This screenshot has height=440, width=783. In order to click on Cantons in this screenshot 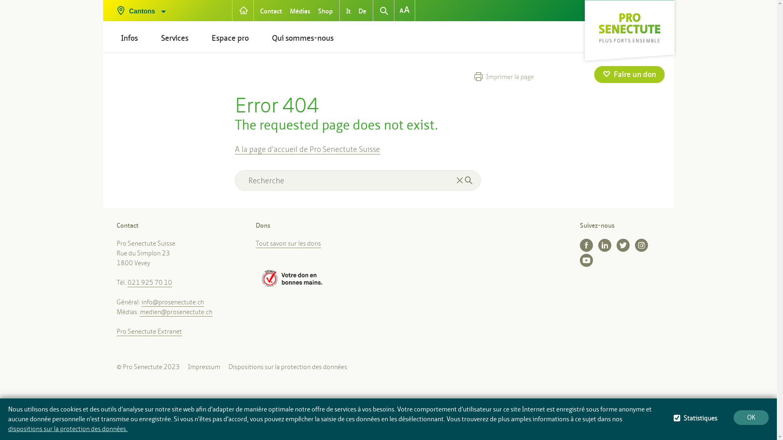, I will do `click(170, 8)`.